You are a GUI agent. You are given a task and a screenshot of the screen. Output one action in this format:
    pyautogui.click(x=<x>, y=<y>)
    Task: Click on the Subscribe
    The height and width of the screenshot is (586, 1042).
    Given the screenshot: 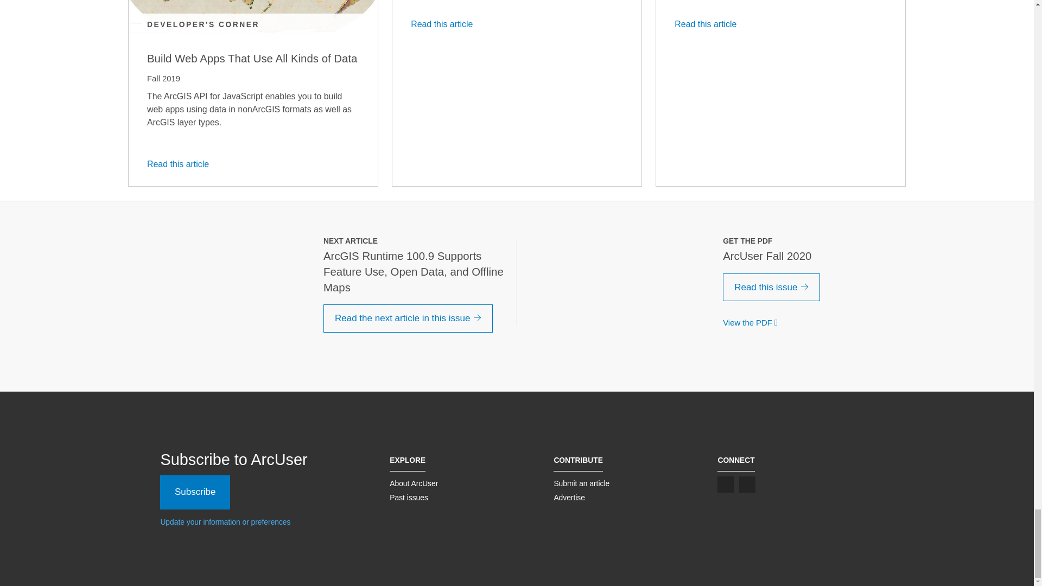 What is the action you would take?
    pyautogui.click(x=195, y=492)
    